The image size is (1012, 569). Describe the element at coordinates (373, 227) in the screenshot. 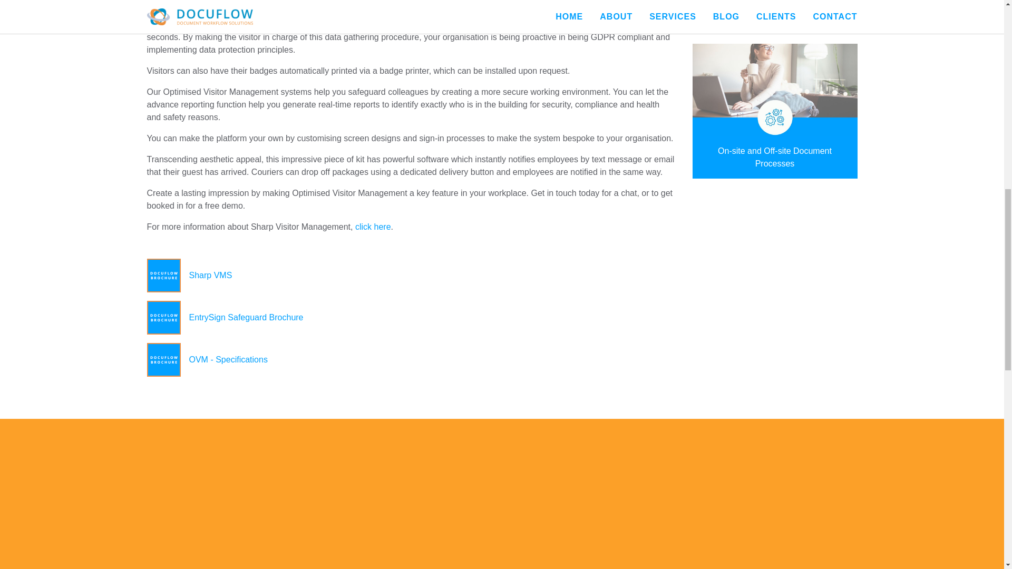

I see `click here` at that location.